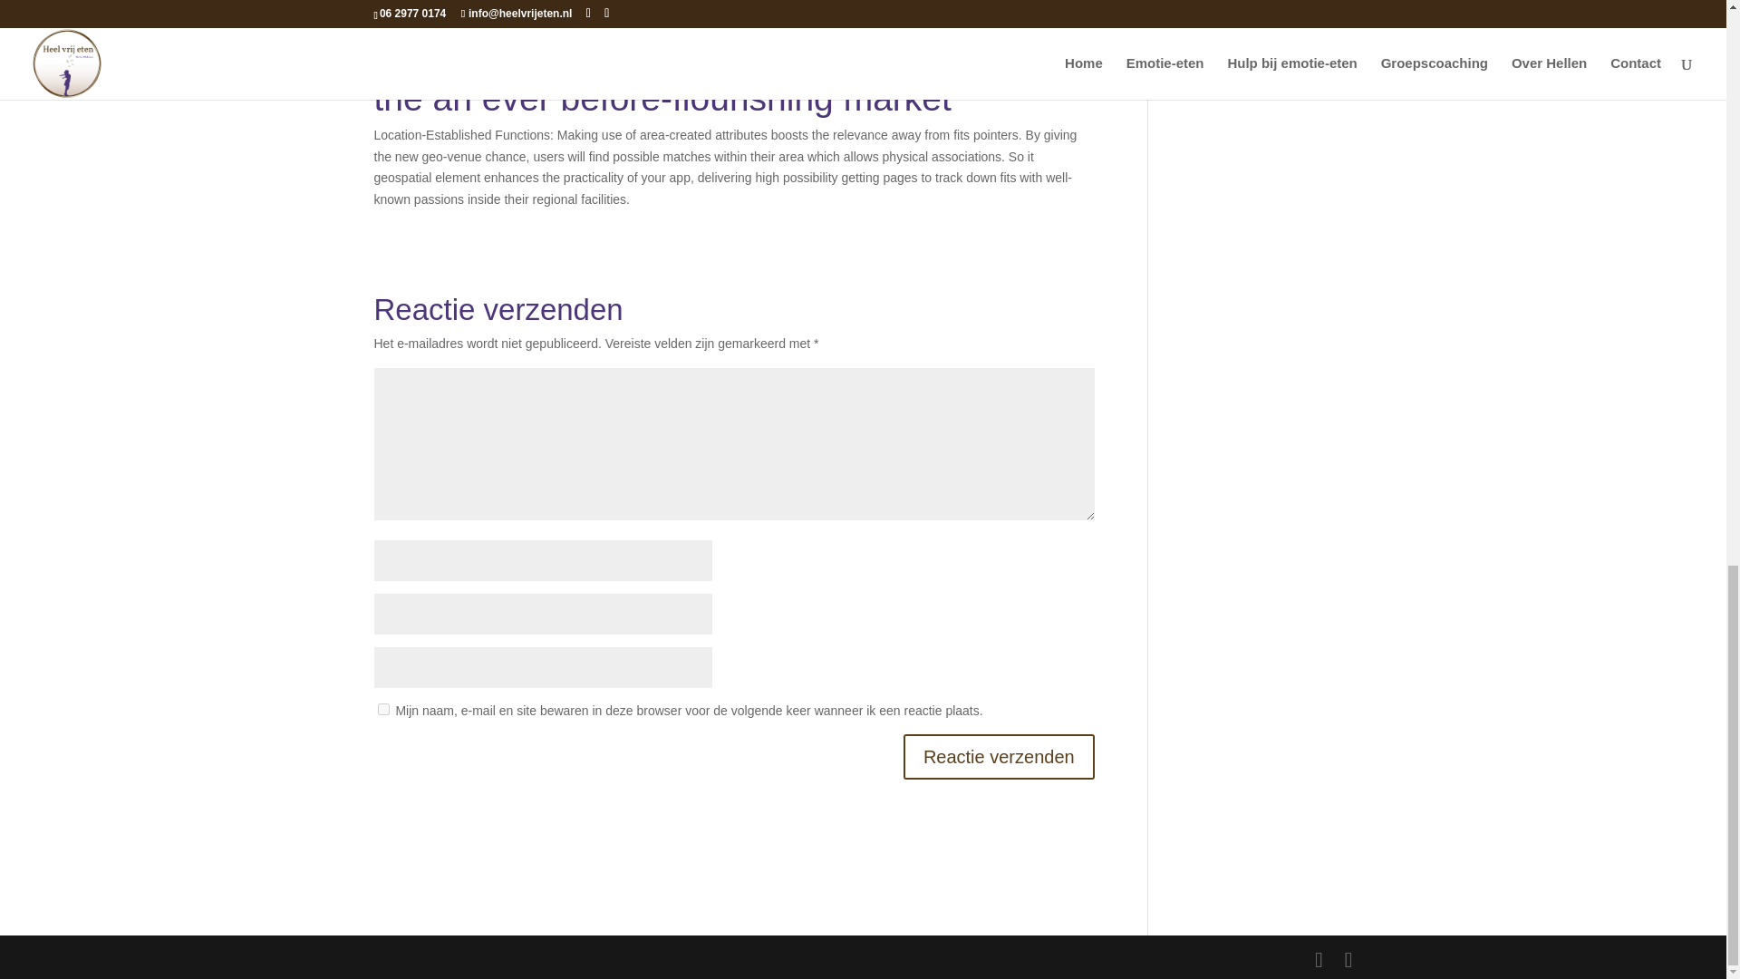 The width and height of the screenshot is (1740, 979). What do you see at coordinates (382, 709) in the screenshot?
I see `yes` at bounding box center [382, 709].